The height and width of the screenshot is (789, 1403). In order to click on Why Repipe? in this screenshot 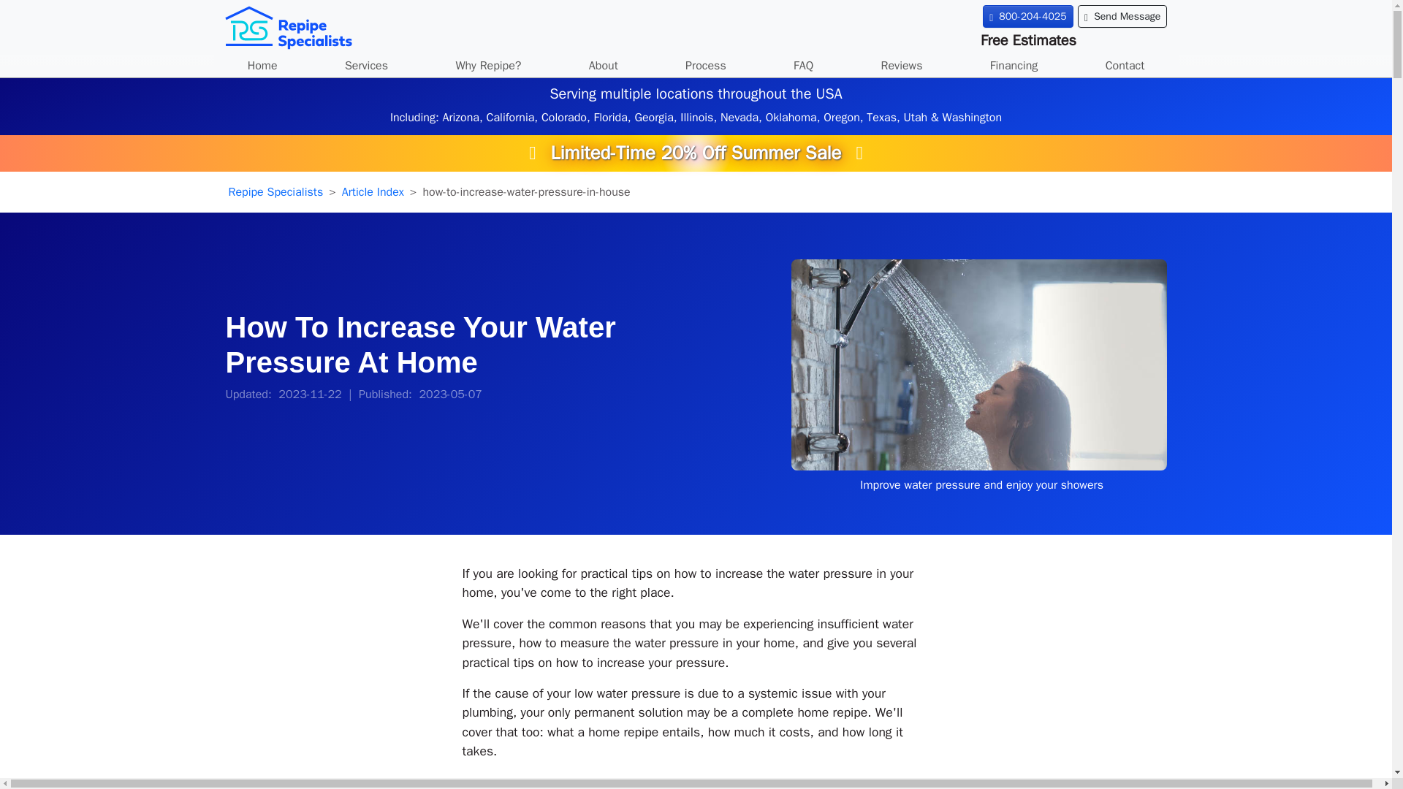, I will do `click(488, 66)`.